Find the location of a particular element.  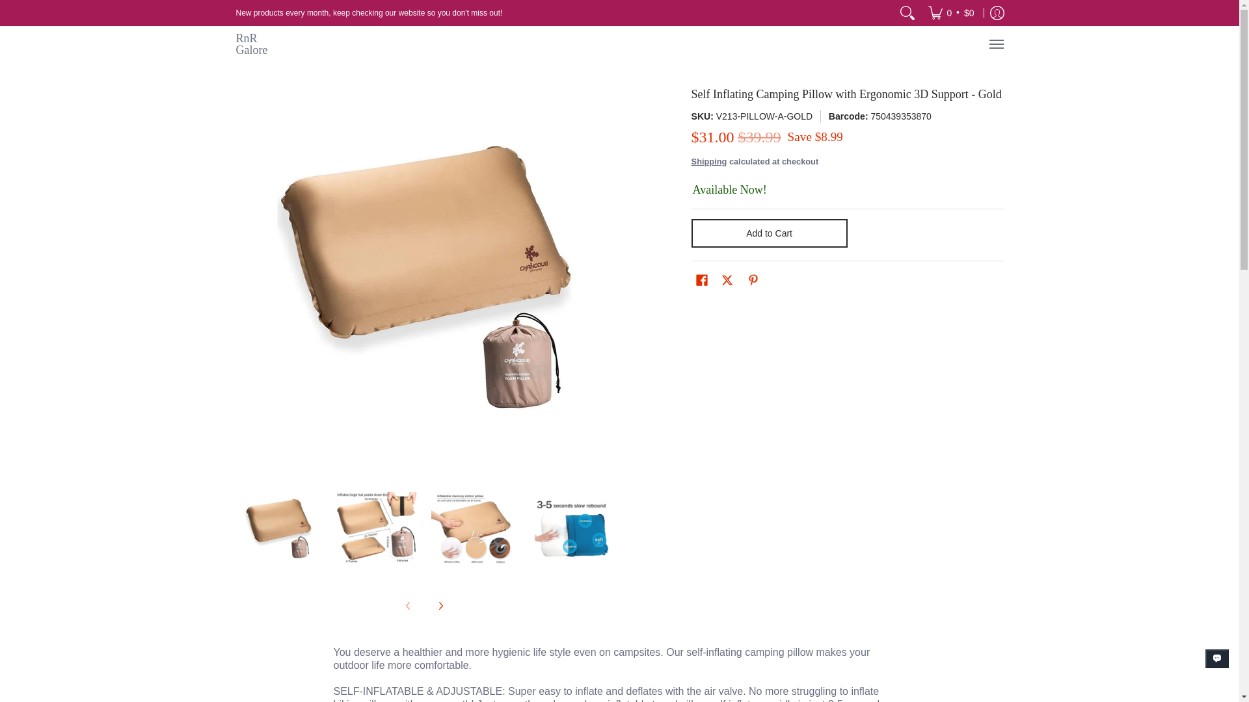

RnR Galore is located at coordinates (262, 44).